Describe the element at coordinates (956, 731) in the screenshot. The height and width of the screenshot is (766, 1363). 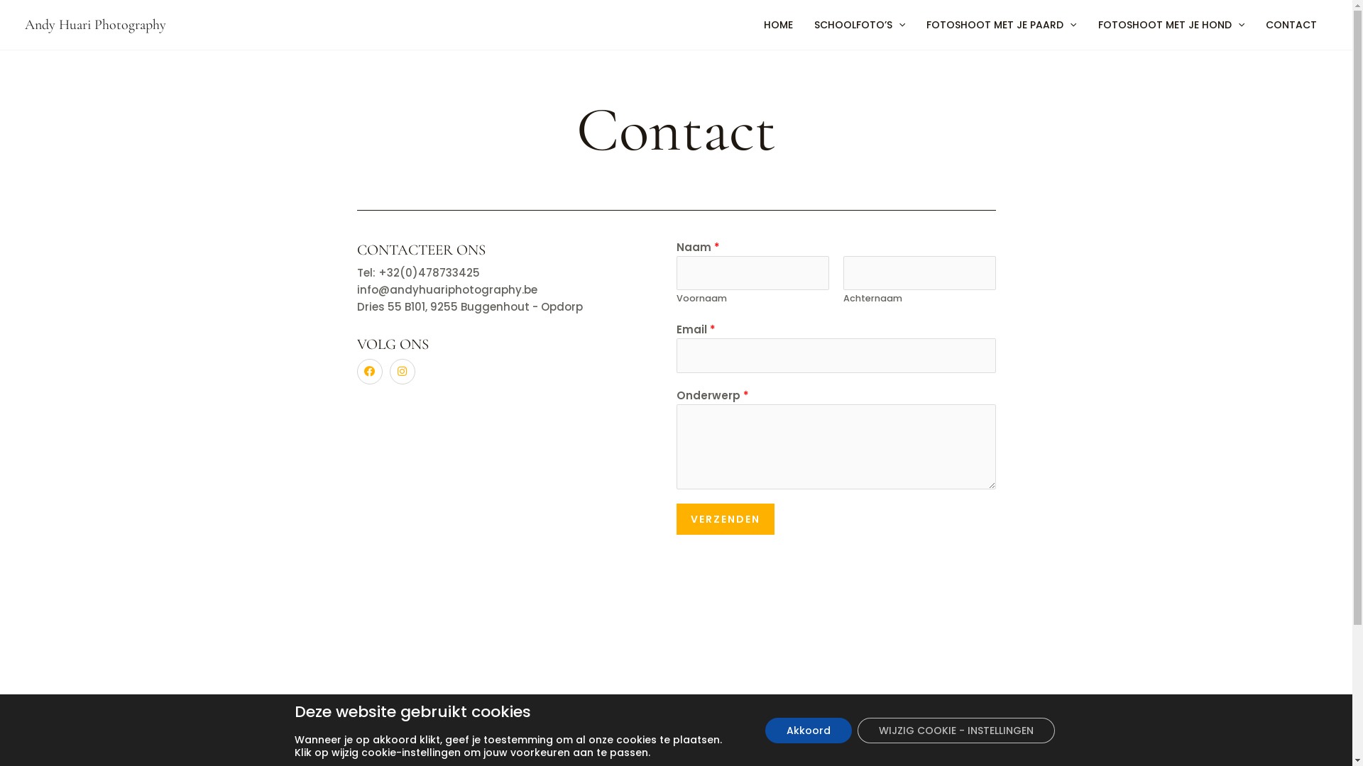
I see `WIJZIG COOKIE - INSTELLINGEN` at that location.